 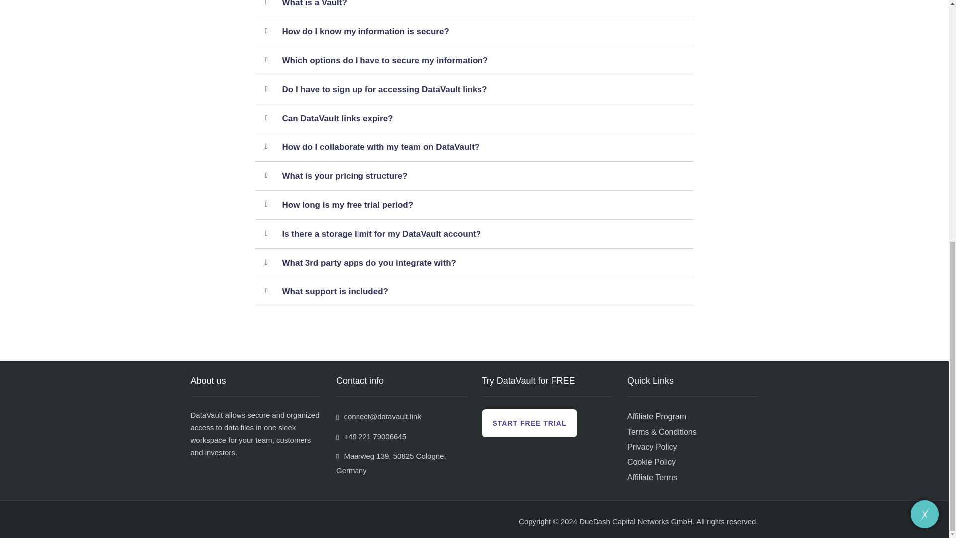 What do you see at coordinates (348, 205) in the screenshot?
I see `How long is my free trial period?` at bounding box center [348, 205].